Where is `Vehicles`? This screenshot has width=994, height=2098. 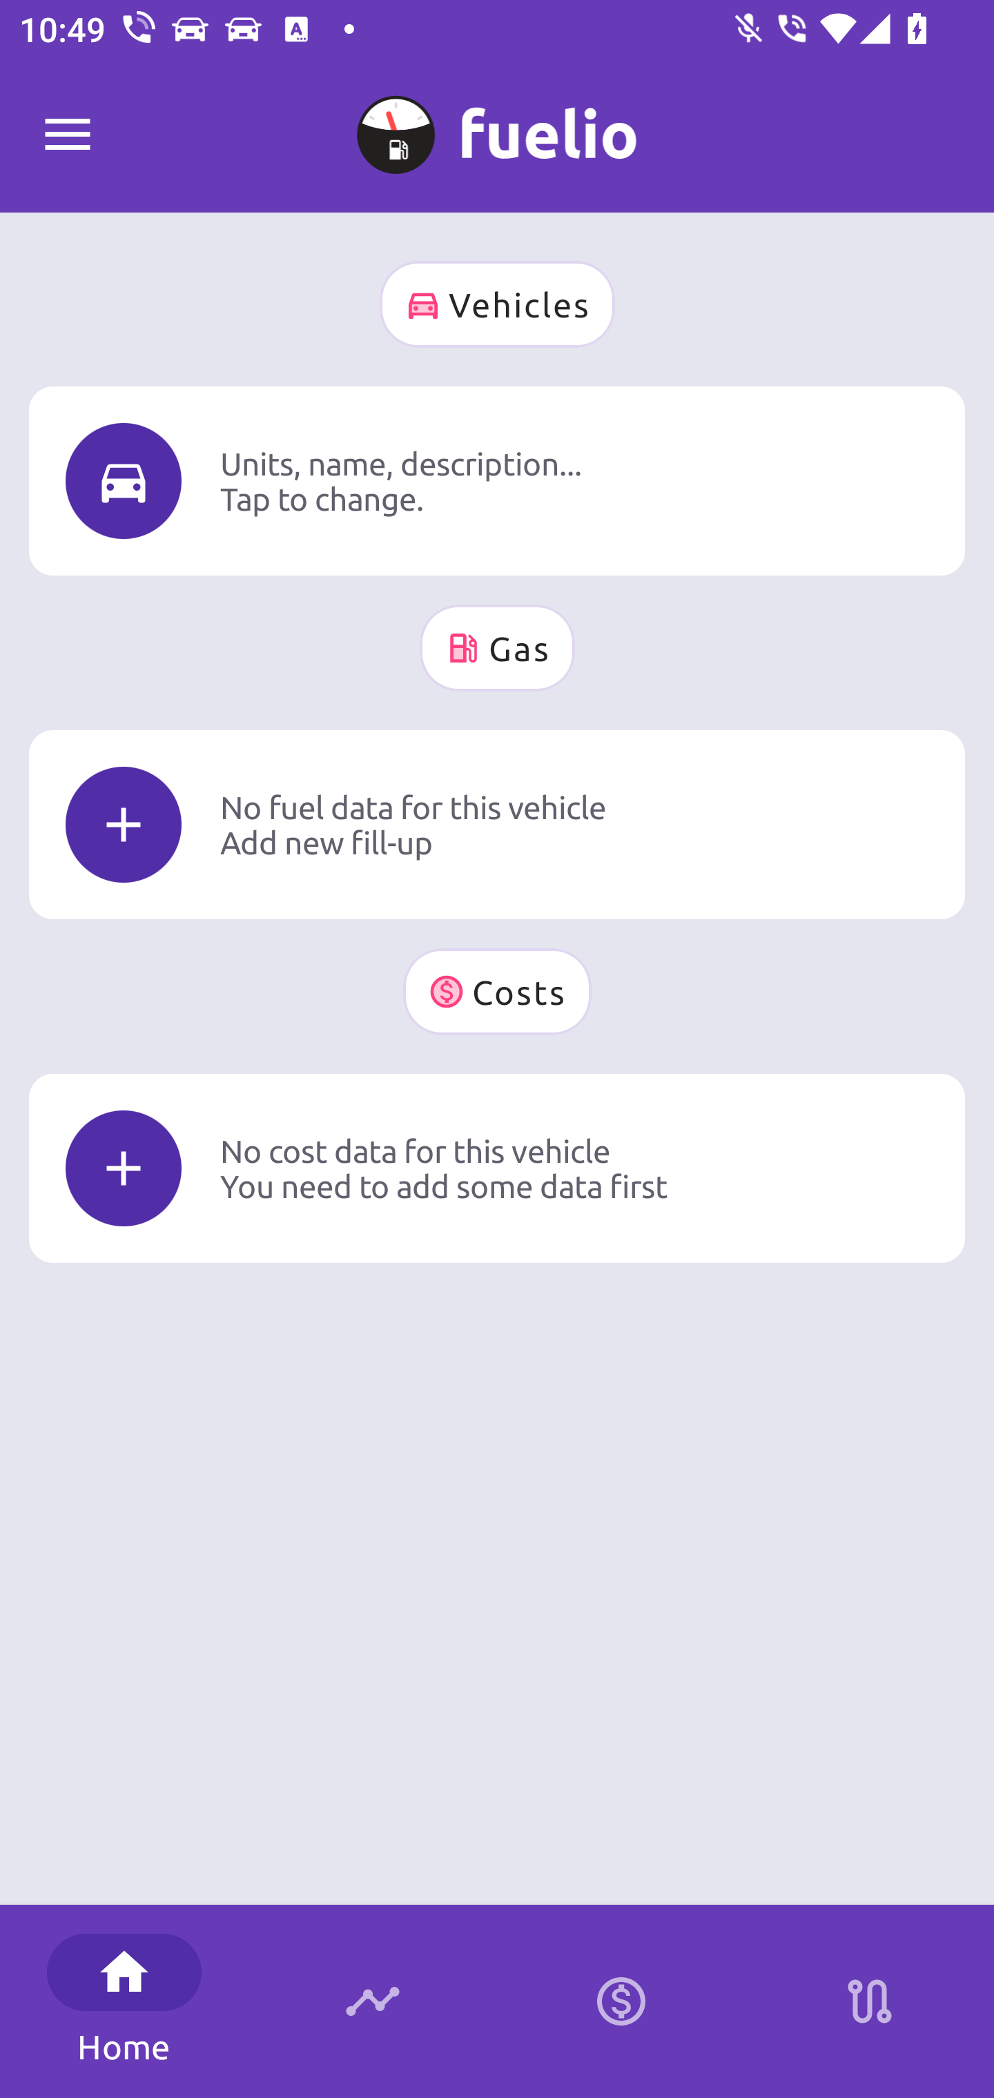 Vehicles is located at coordinates (497, 304).